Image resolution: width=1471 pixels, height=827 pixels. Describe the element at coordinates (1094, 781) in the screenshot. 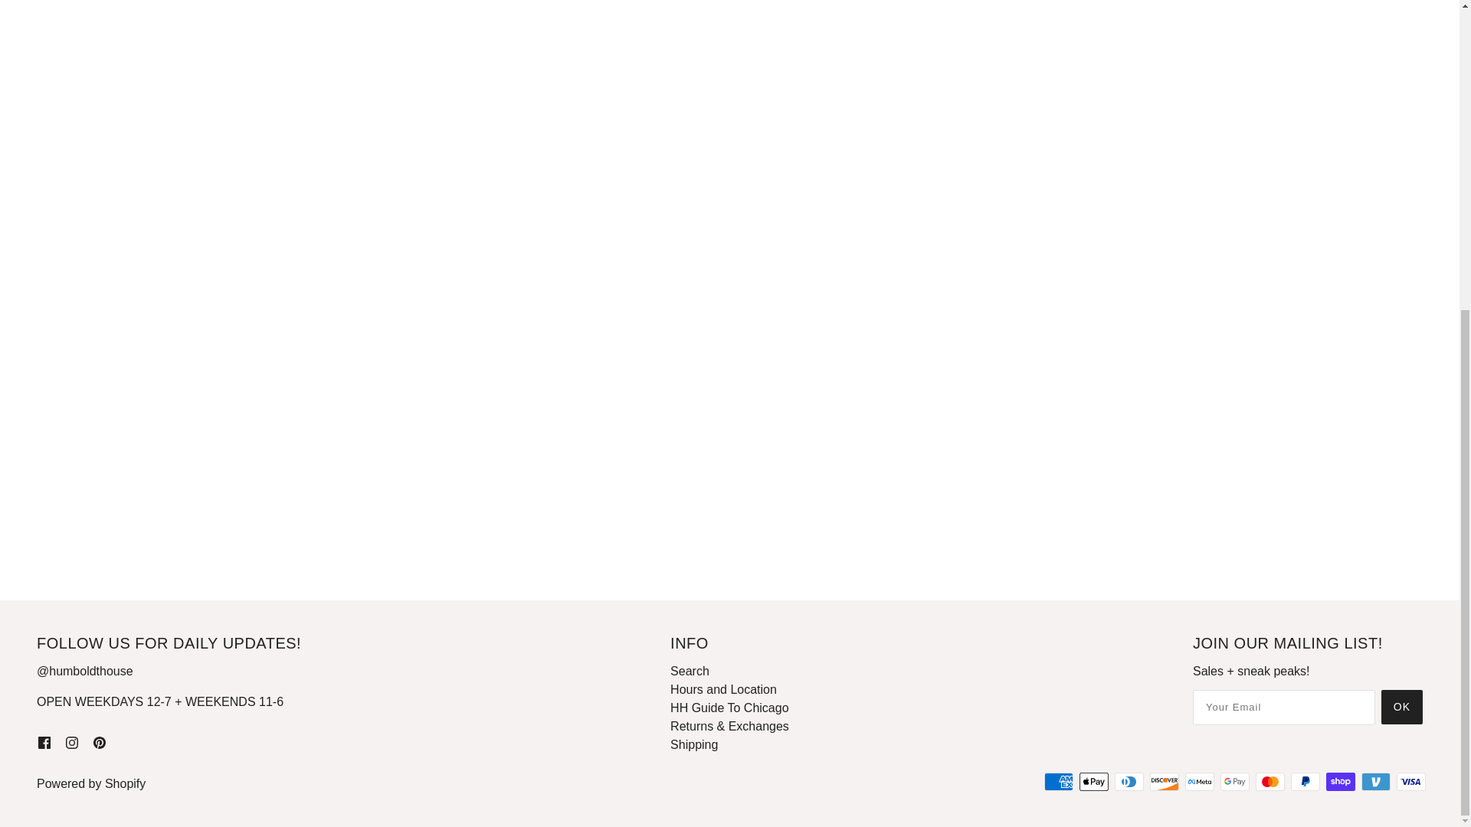

I see `Apple Pay` at that location.